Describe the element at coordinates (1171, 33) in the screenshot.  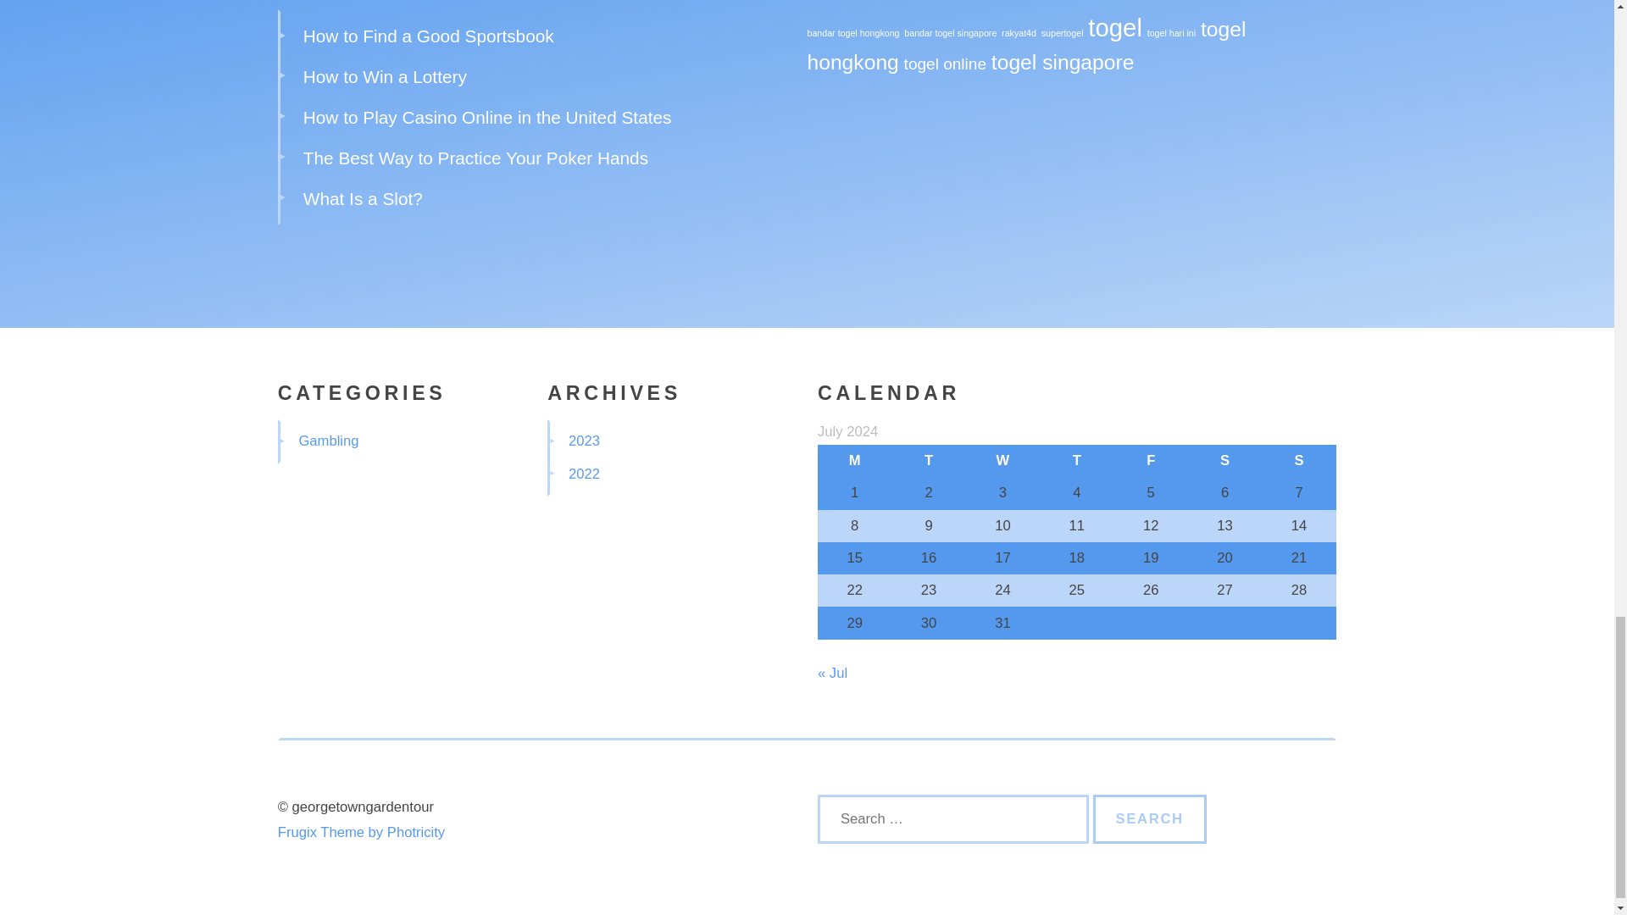
I see `togel hari ini` at that location.